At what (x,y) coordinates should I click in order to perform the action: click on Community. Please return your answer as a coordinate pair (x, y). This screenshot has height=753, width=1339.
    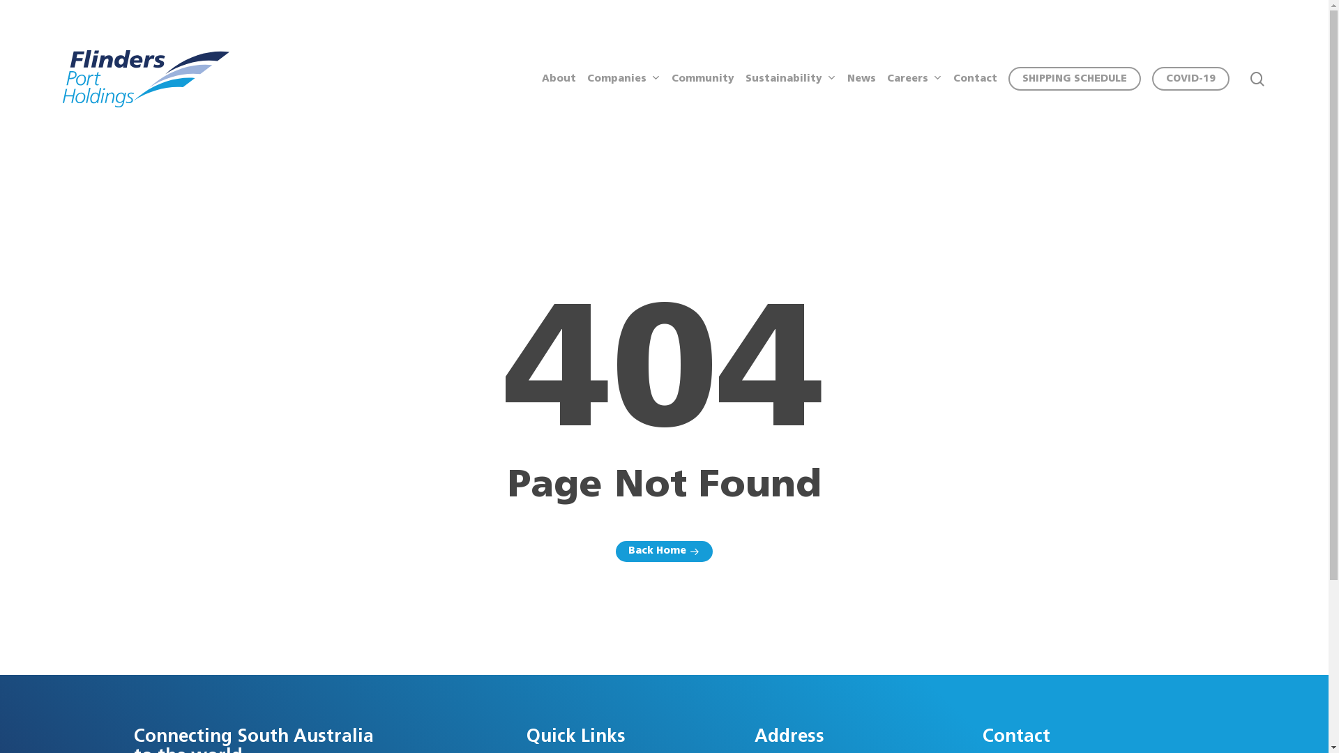
    Looking at the image, I should click on (703, 79).